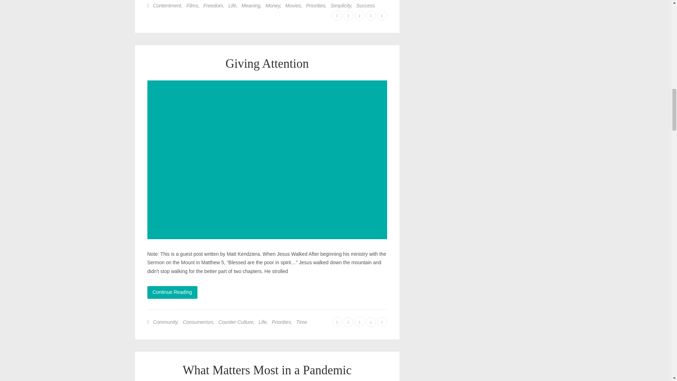 Image resolution: width=677 pixels, height=381 pixels. I want to click on Movies, so click(293, 5).